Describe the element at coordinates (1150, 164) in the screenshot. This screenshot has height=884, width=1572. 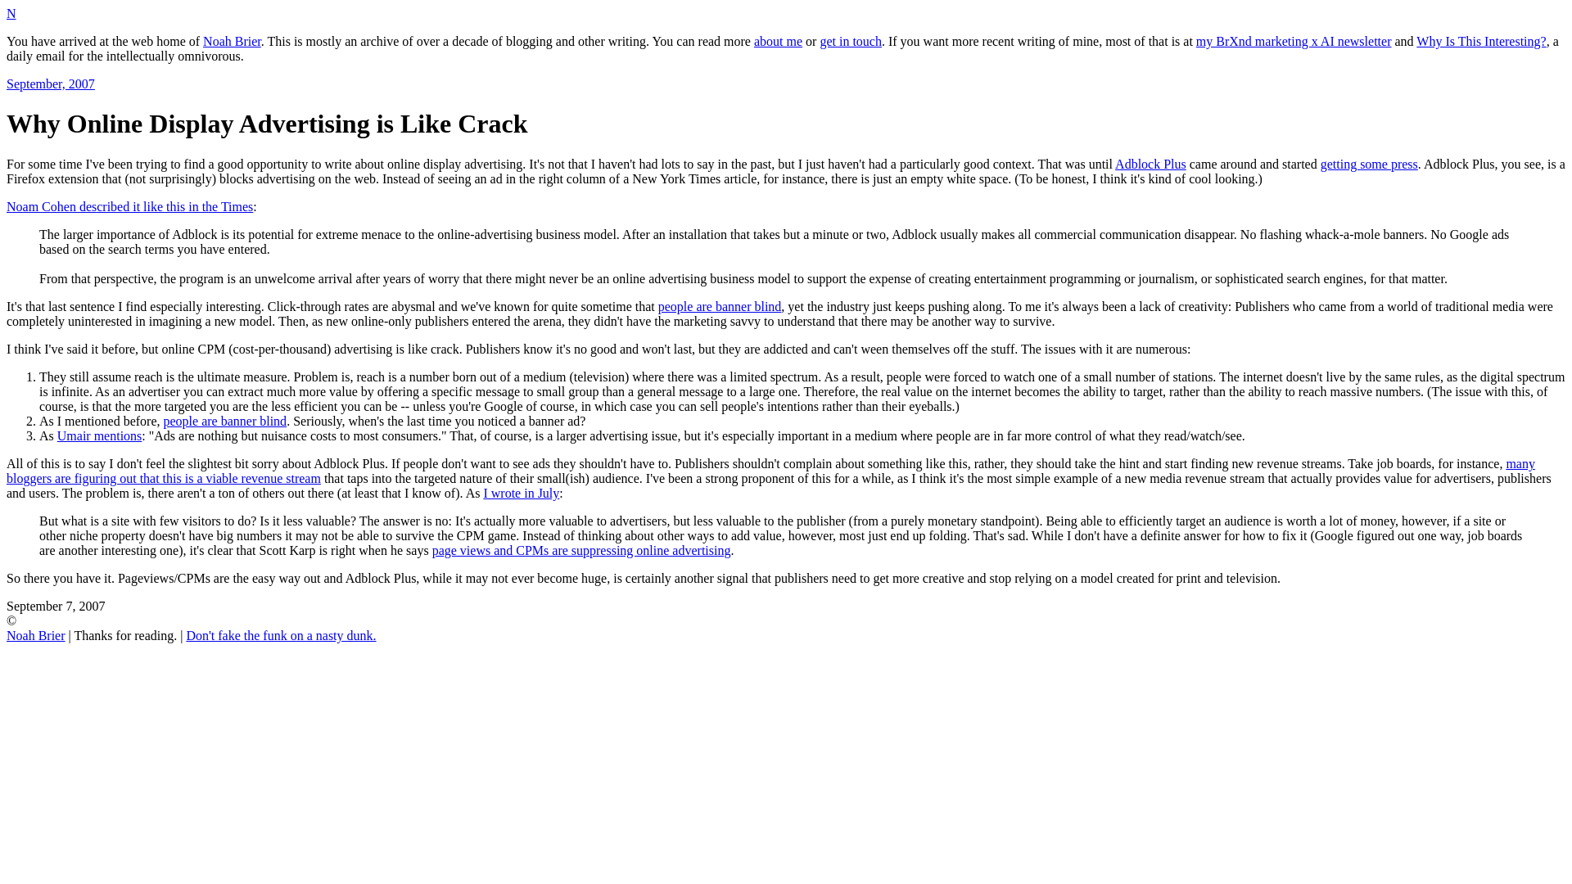
I see `Adblock Plus` at that location.